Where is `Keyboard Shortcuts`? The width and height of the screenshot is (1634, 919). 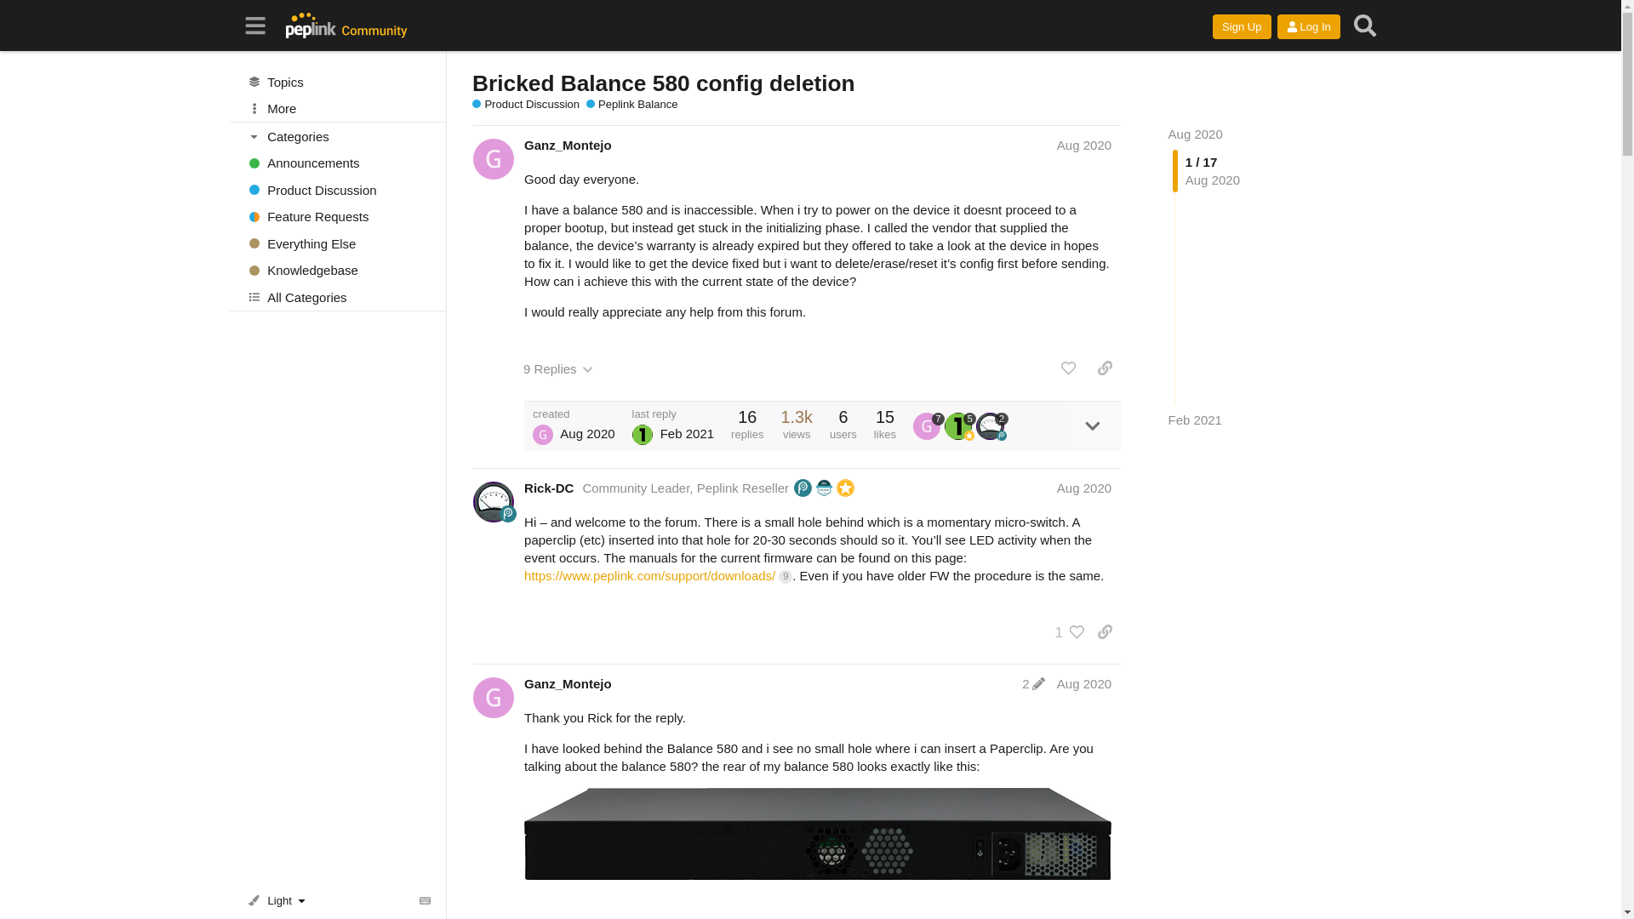
Keyboard Shortcuts is located at coordinates (426, 900).